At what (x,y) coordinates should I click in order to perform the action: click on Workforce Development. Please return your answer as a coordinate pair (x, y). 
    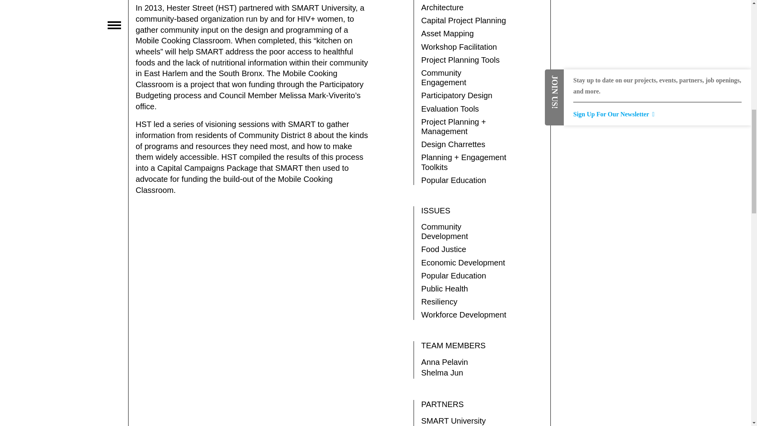
    Looking at the image, I should click on (464, 315).